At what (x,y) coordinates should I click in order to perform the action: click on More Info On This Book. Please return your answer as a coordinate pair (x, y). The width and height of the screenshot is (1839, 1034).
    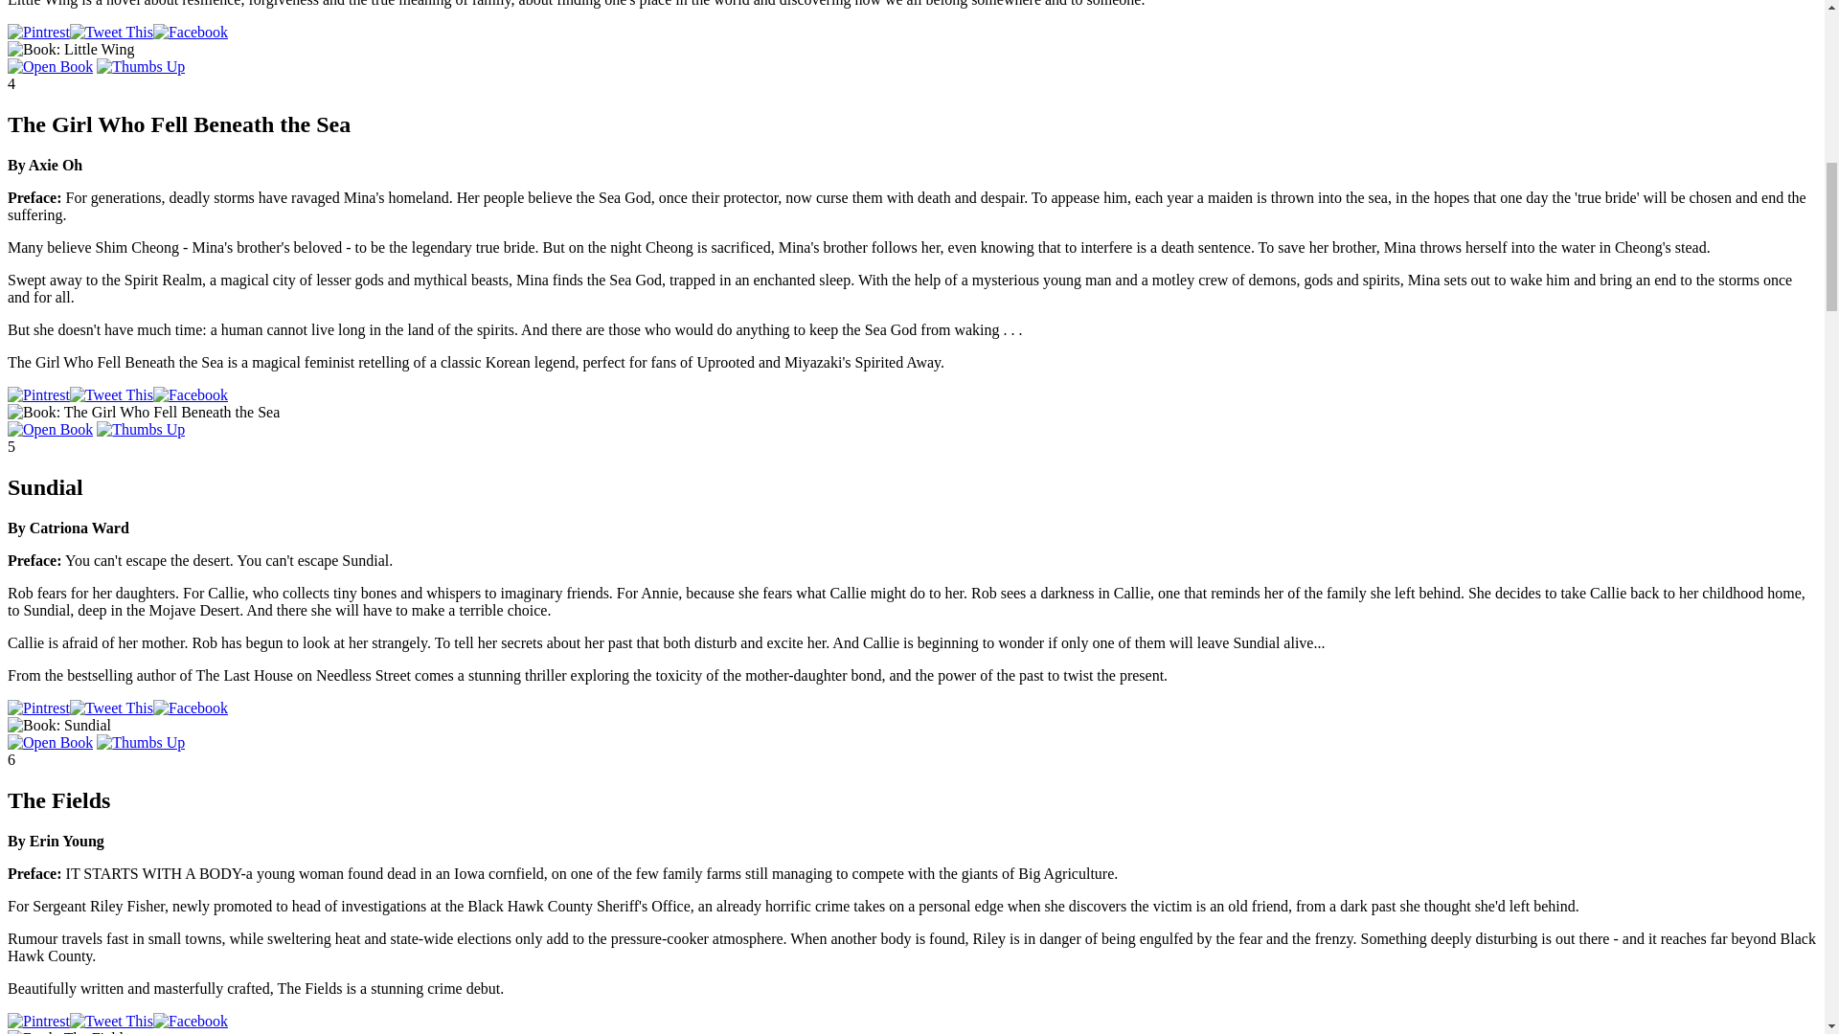
    Looking at the image, I should click on (50, 65).